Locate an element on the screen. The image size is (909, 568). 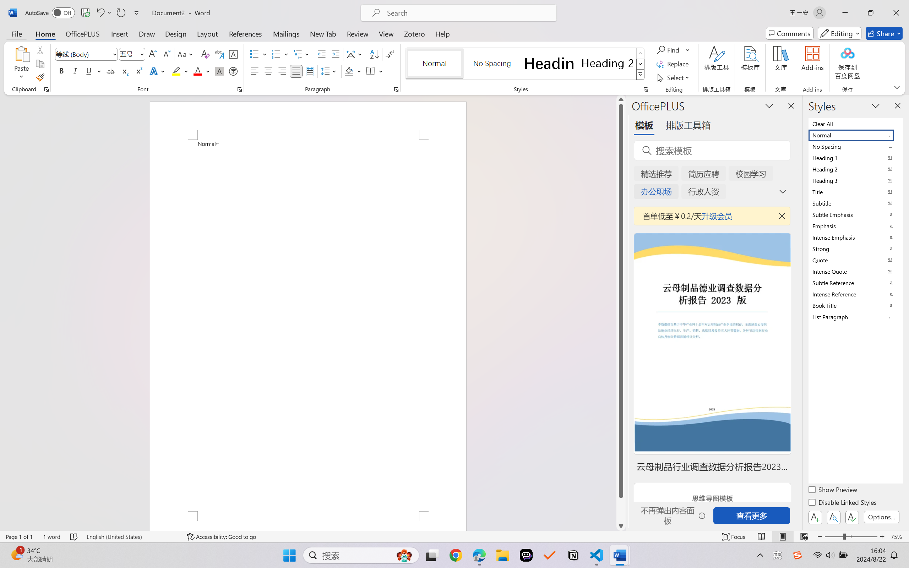
Undo Apply Quick Style is located at coordinates (104, 13).